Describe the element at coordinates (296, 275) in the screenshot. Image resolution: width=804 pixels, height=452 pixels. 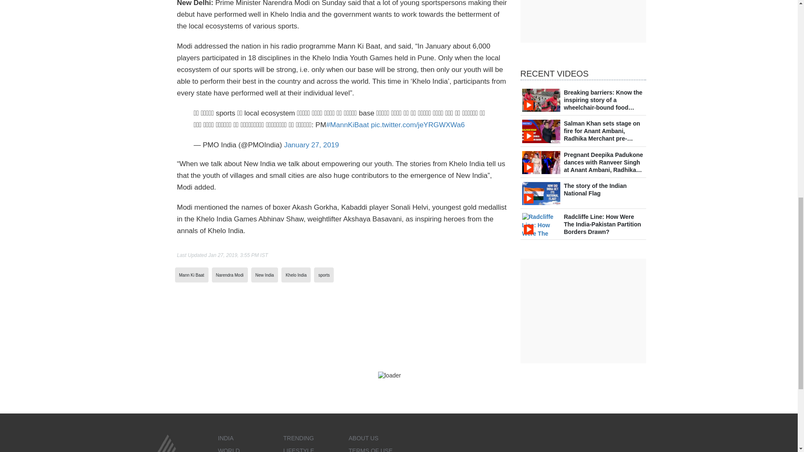
I see `Khelo India` at that location.